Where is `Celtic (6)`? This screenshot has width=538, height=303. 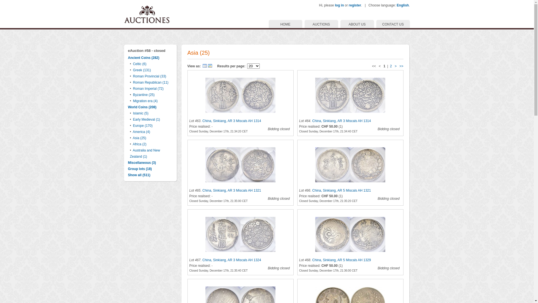 Celtic (6) is located at coordinates (140, 64).